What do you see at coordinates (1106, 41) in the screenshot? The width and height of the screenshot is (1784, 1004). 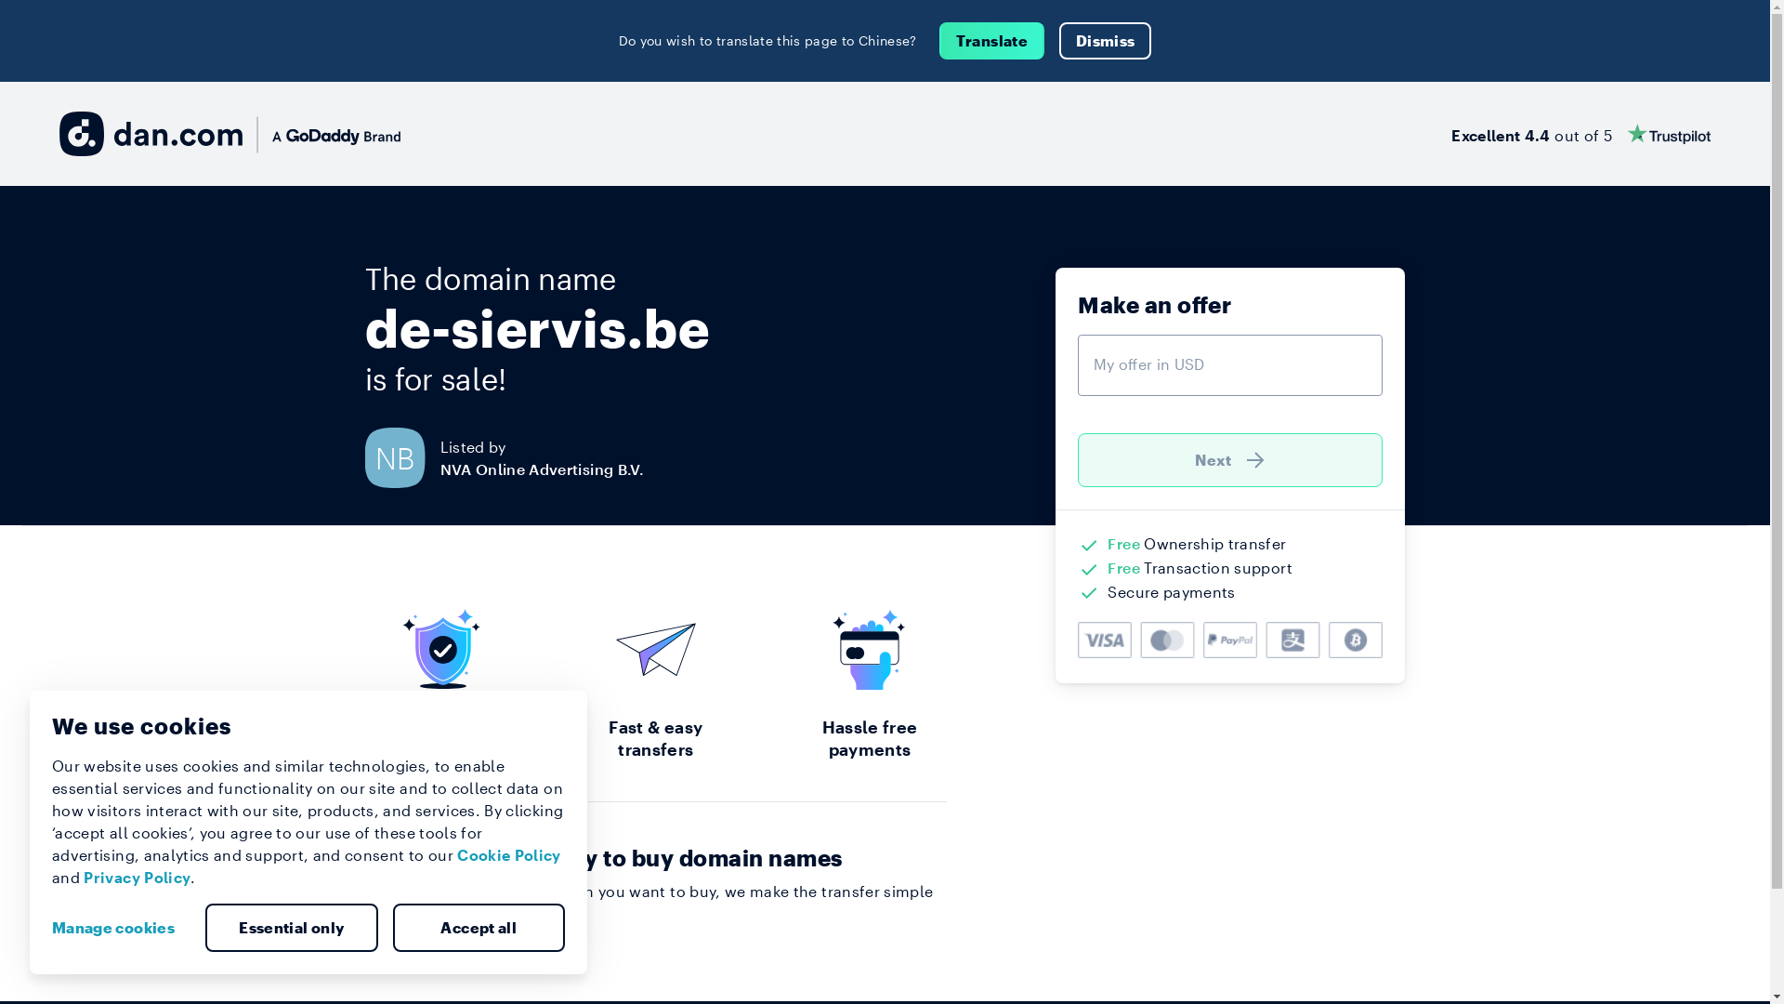 I see `Dismiss` at bounding box center [1106, 41].